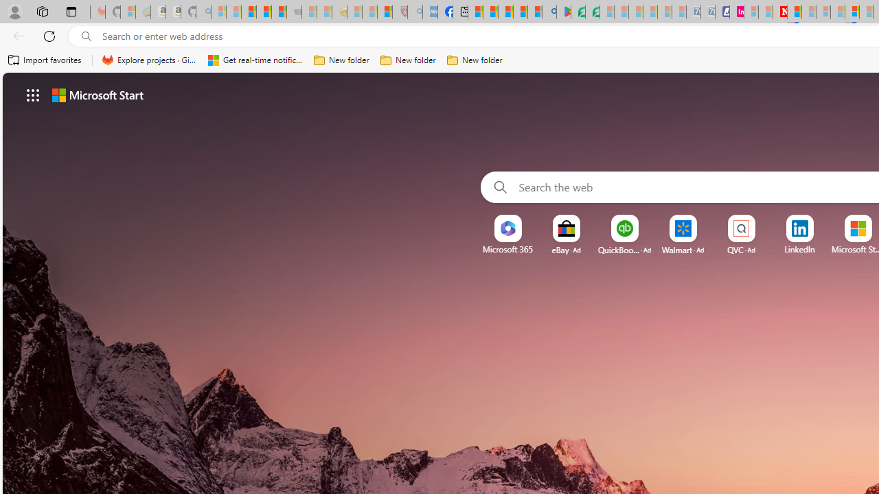  I want to click on Offline games - Android Apps on Google Play, so click(563, 12).